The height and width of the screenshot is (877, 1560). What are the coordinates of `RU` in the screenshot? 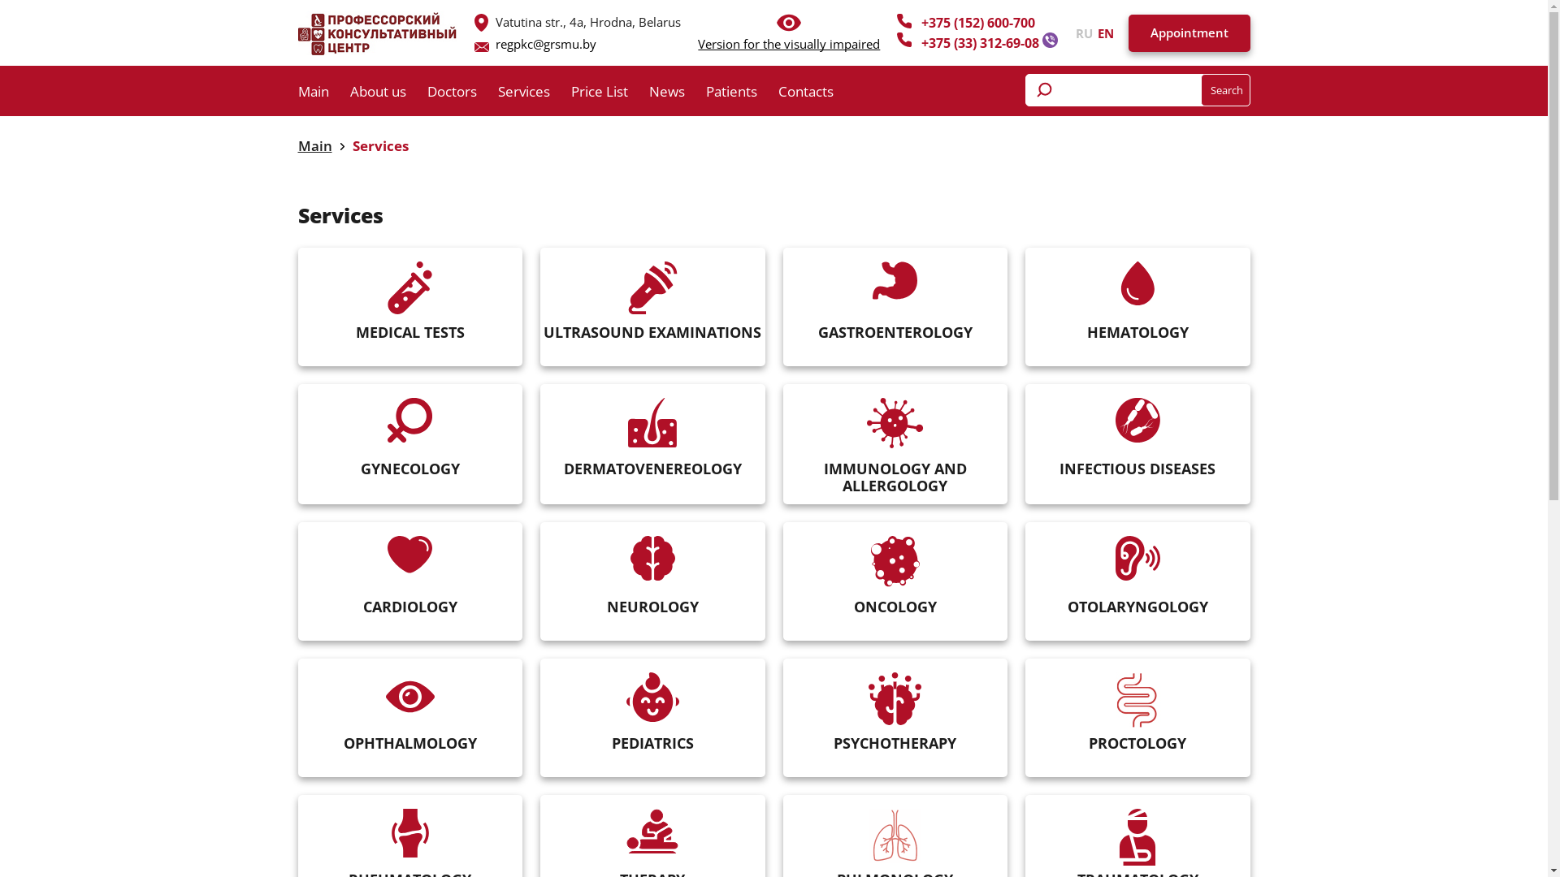 It's located at (1084, 32).